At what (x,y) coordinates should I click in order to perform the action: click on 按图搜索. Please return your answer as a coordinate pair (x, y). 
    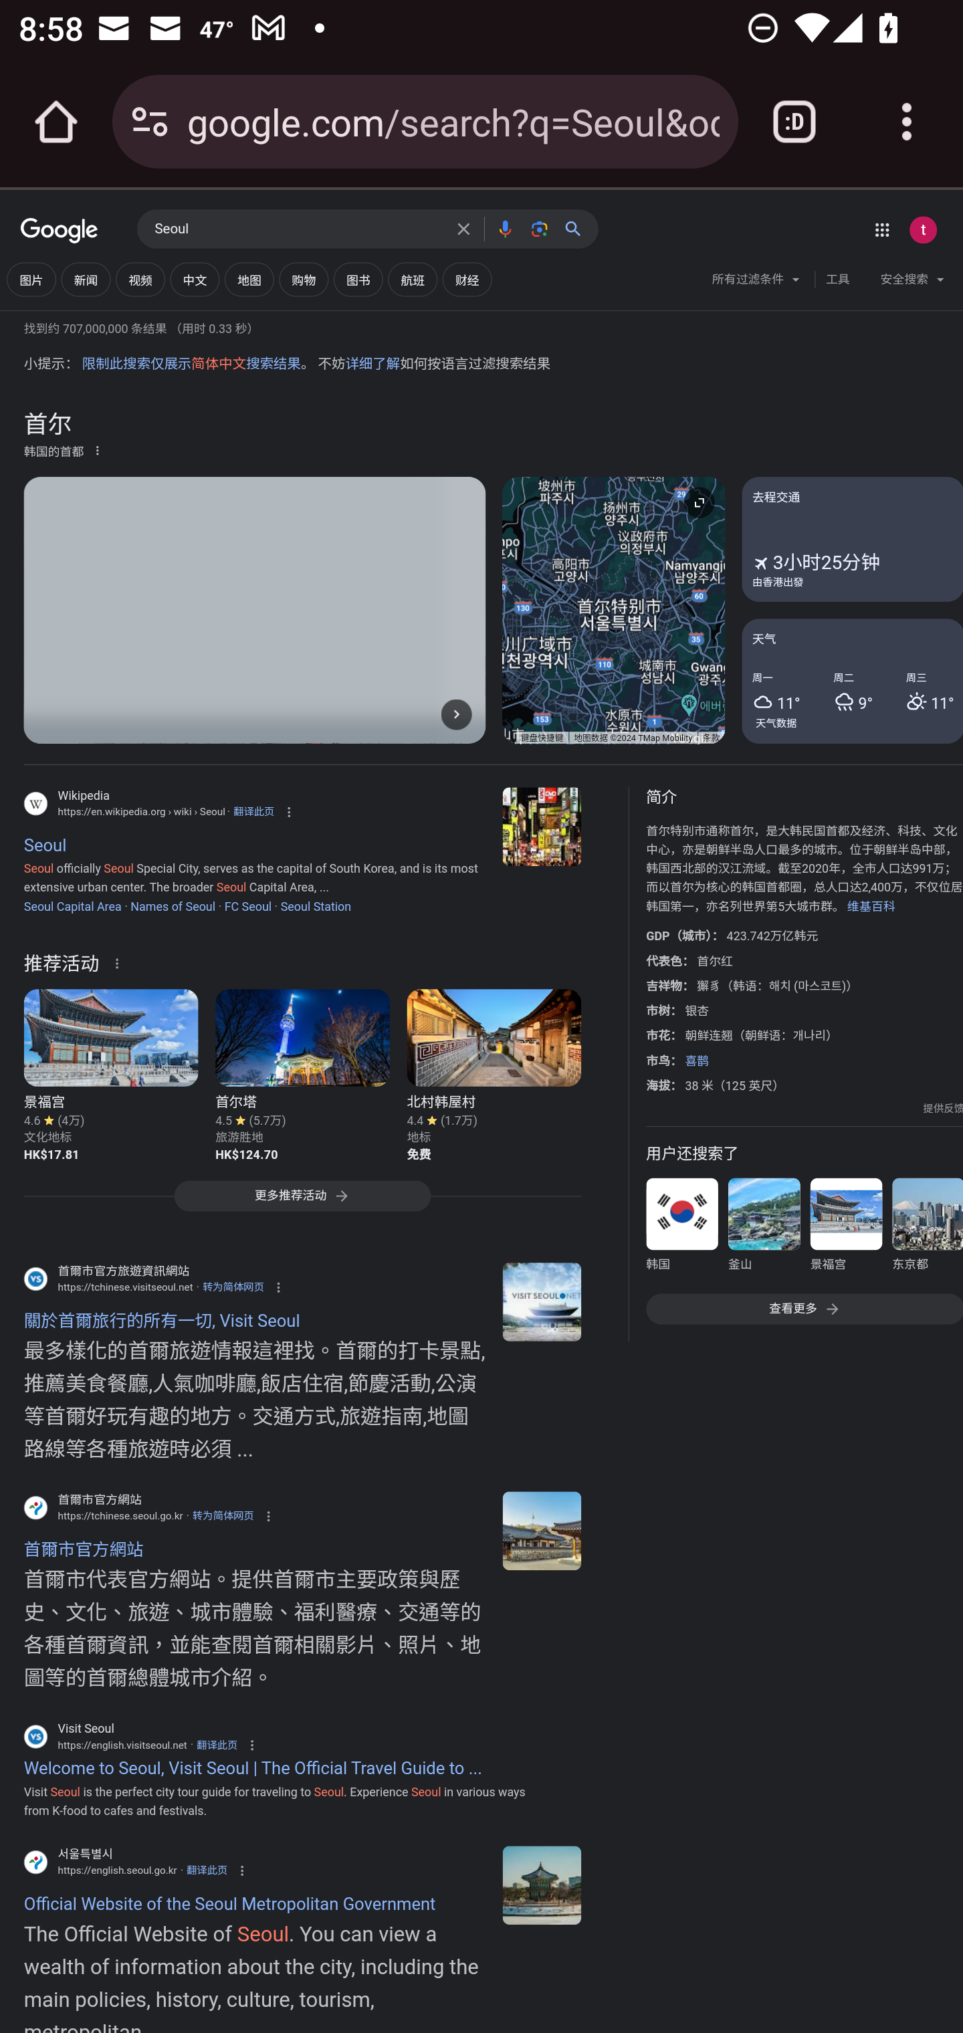
    Looking at the image, I should click on (539, 229).